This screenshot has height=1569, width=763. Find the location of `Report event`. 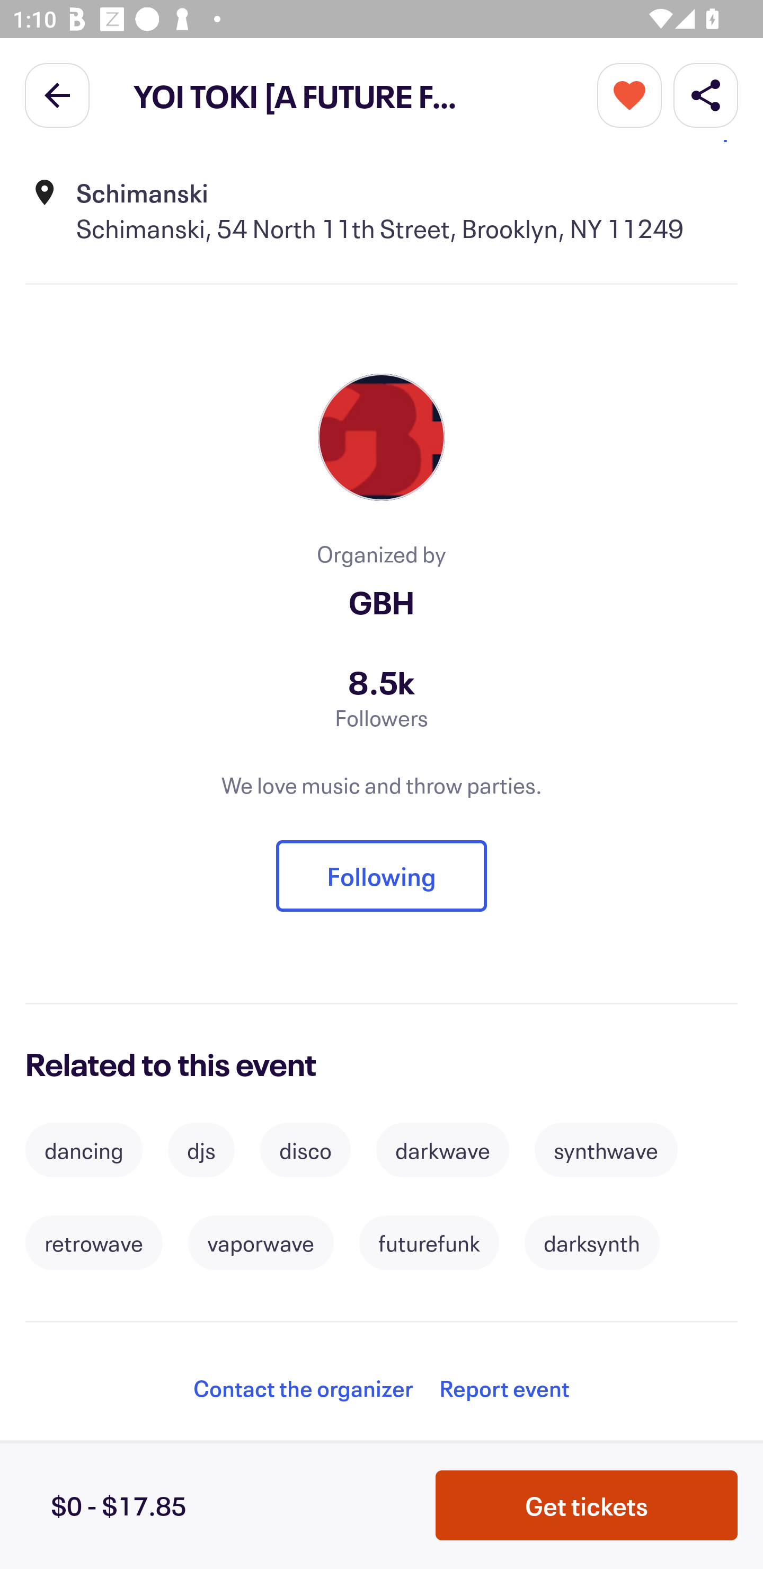

Report event is located at coordinates (504, 1388).